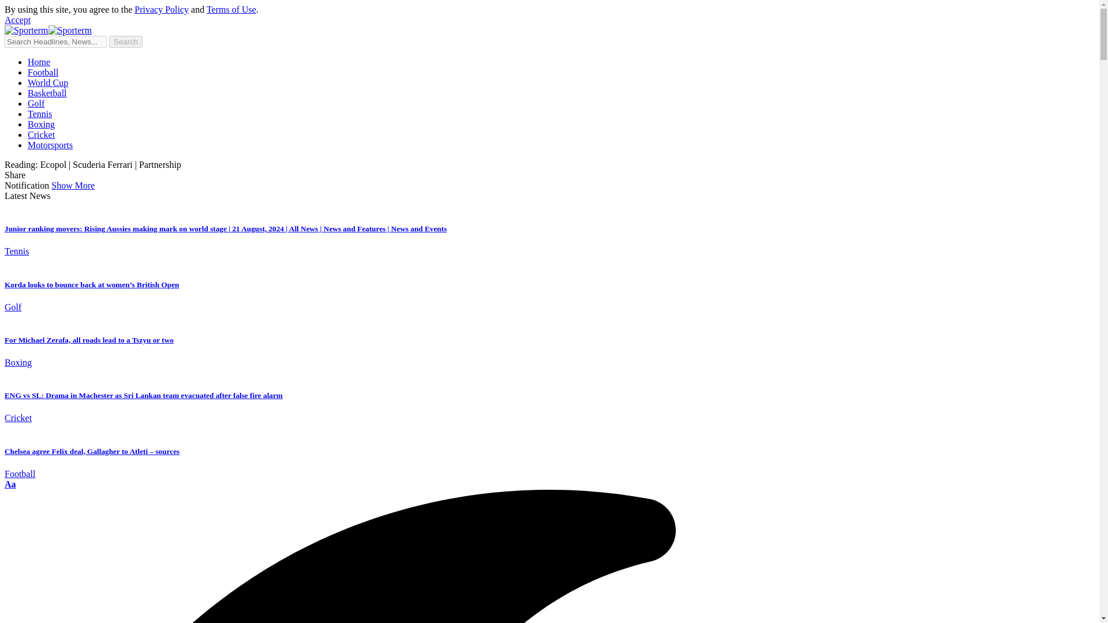 The height and width of the screenshot is (623, 1108). Describe the element at coordinates (231, 9) in the screenshot. I see `Terms of Use` at that location.